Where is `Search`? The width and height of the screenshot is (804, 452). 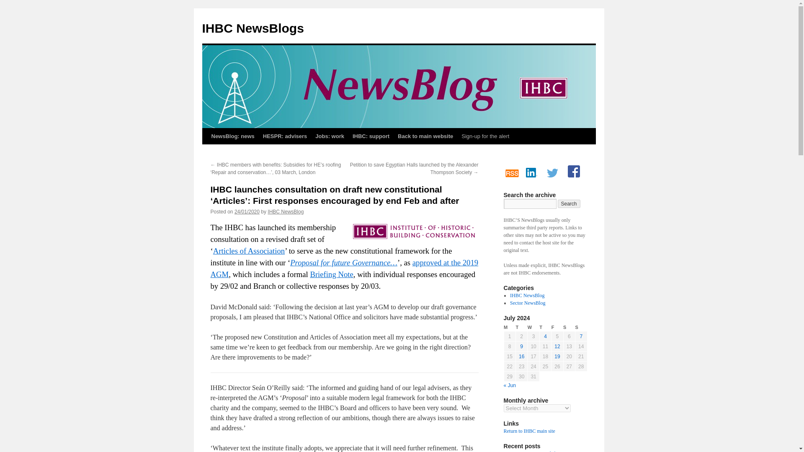 Search is located at coordinates (569, 203).